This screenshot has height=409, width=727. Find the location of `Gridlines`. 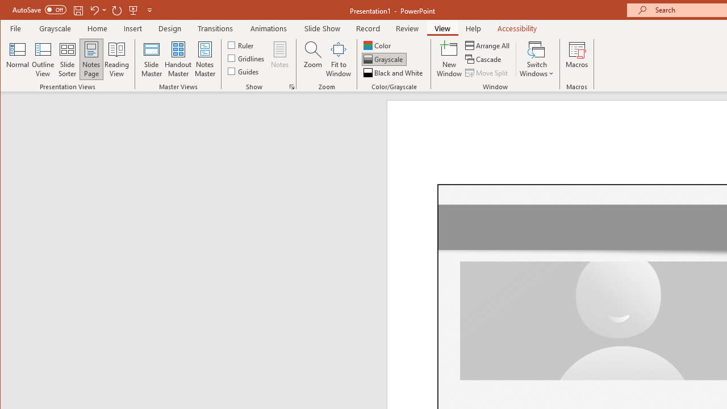

Gridlines is located at coordinates (247, 58).